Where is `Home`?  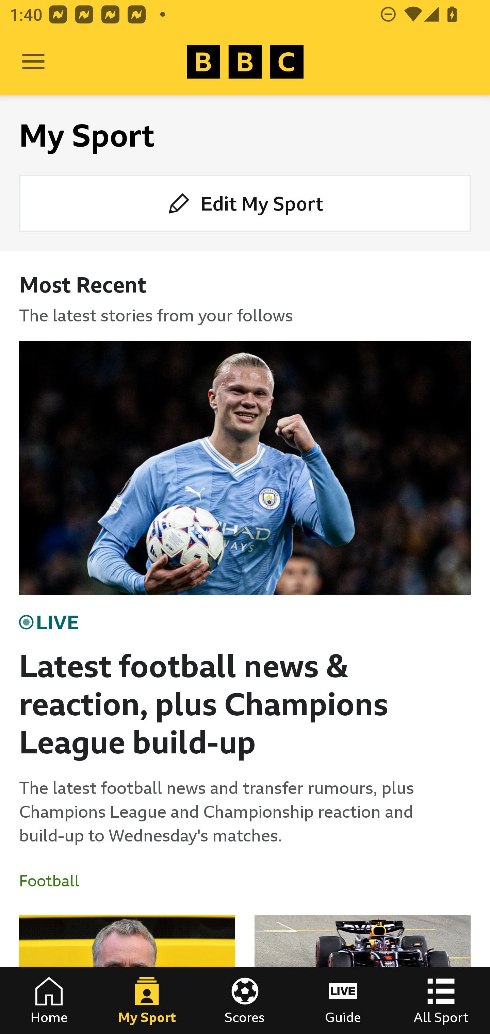 Home is located at coordinates (49, 1001).